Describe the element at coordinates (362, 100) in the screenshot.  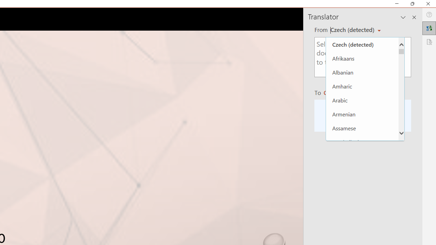
I see `Arabic` at that location.